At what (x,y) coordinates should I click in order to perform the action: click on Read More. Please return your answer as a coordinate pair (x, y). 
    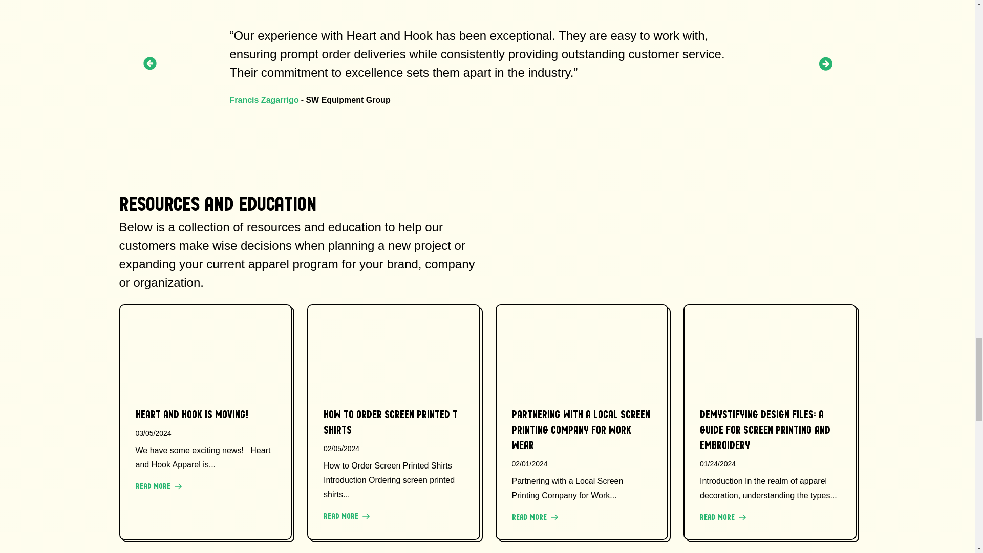
    Looking at the image, I should click on (535, 517).